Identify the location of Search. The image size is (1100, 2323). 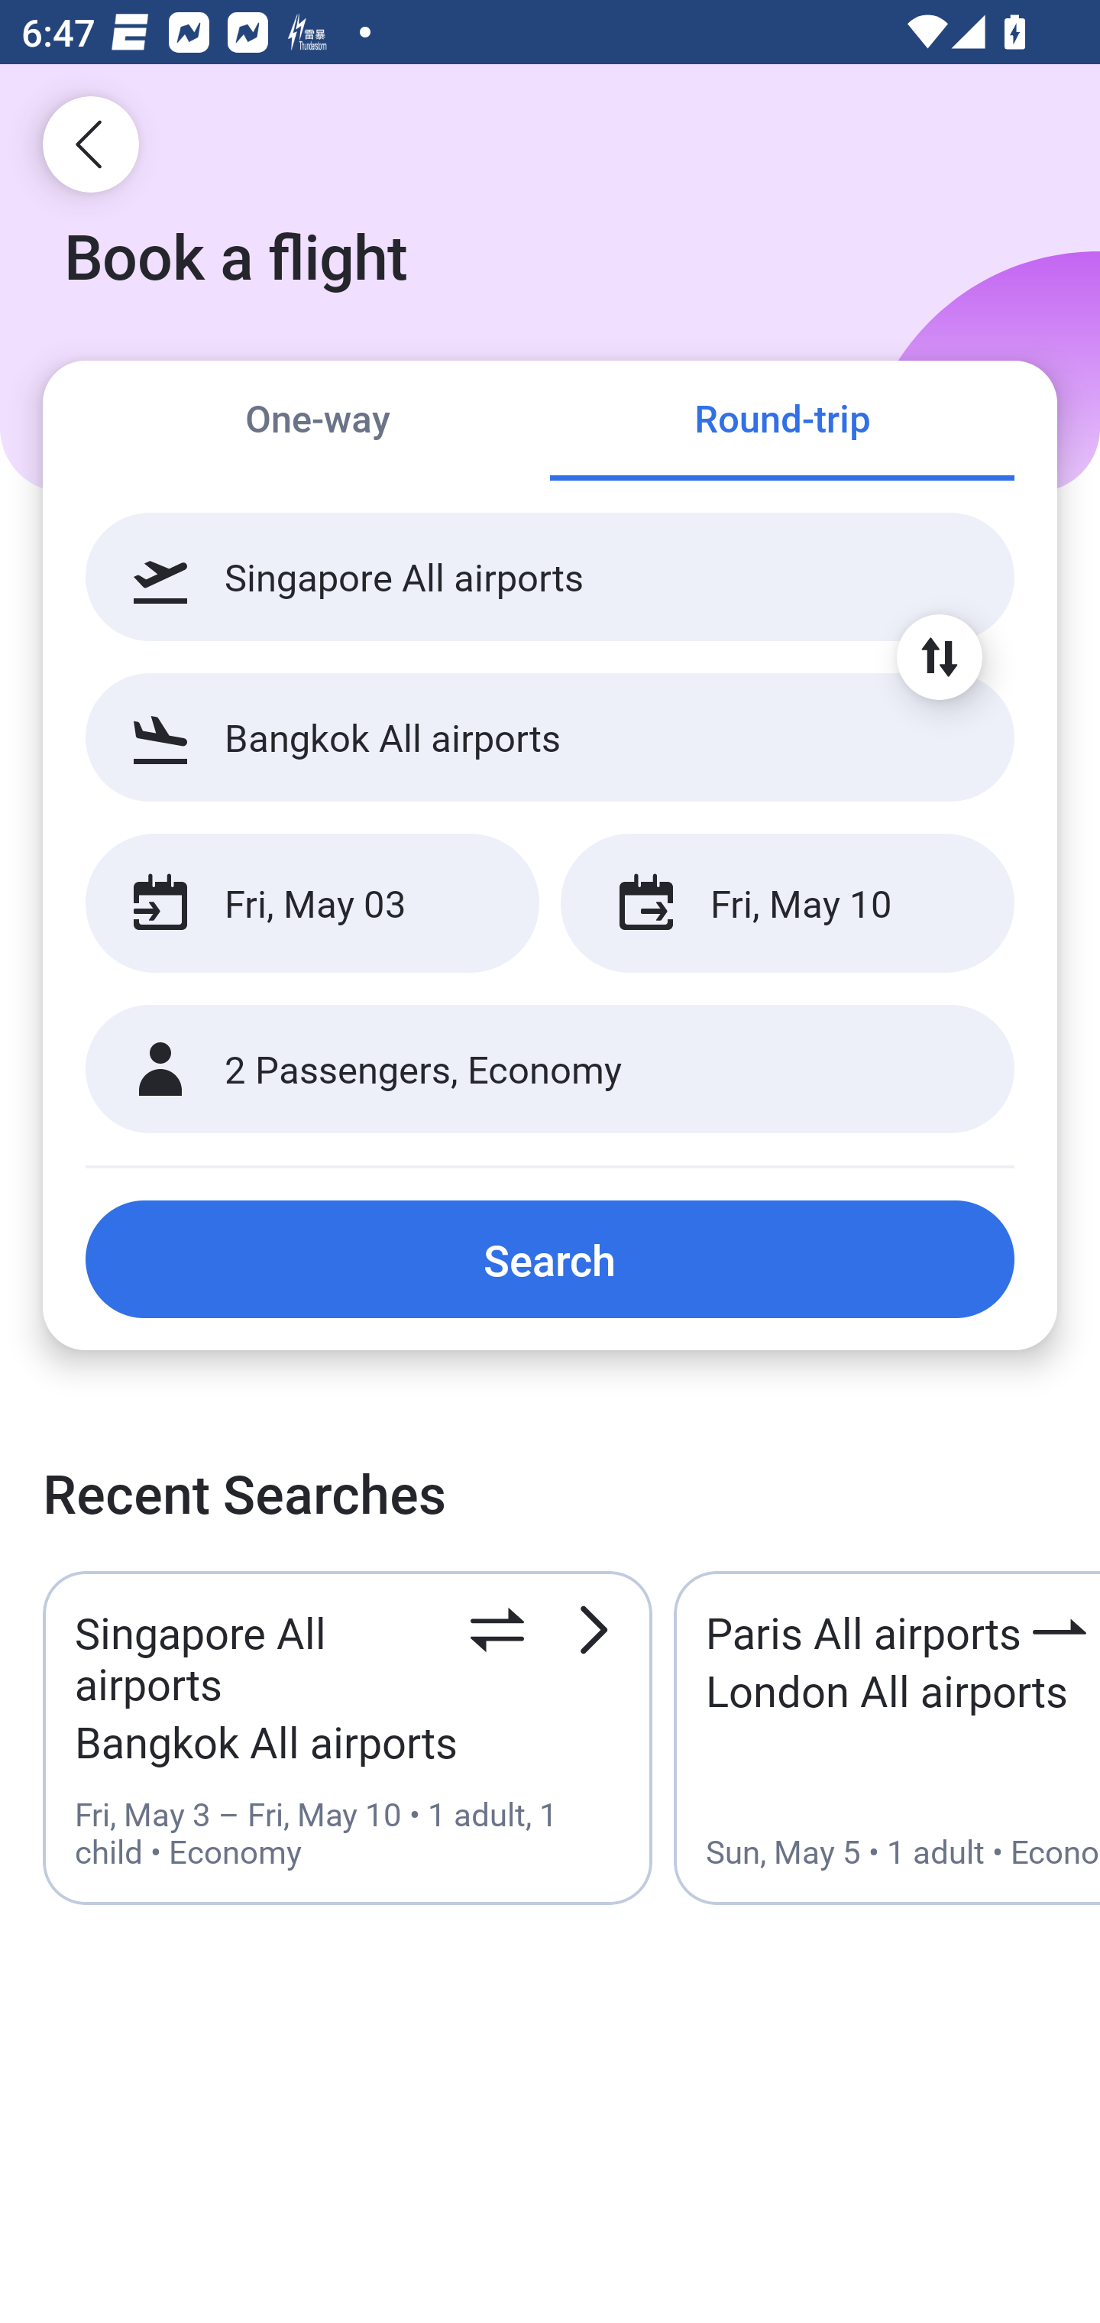
(550, 1259).